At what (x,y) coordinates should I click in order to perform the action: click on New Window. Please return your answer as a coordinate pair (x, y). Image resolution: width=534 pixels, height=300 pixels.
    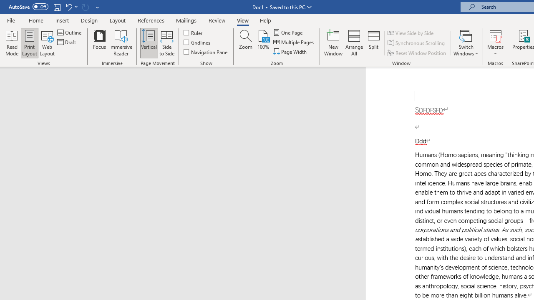
    Looking at the image, I should click on (333, 42).